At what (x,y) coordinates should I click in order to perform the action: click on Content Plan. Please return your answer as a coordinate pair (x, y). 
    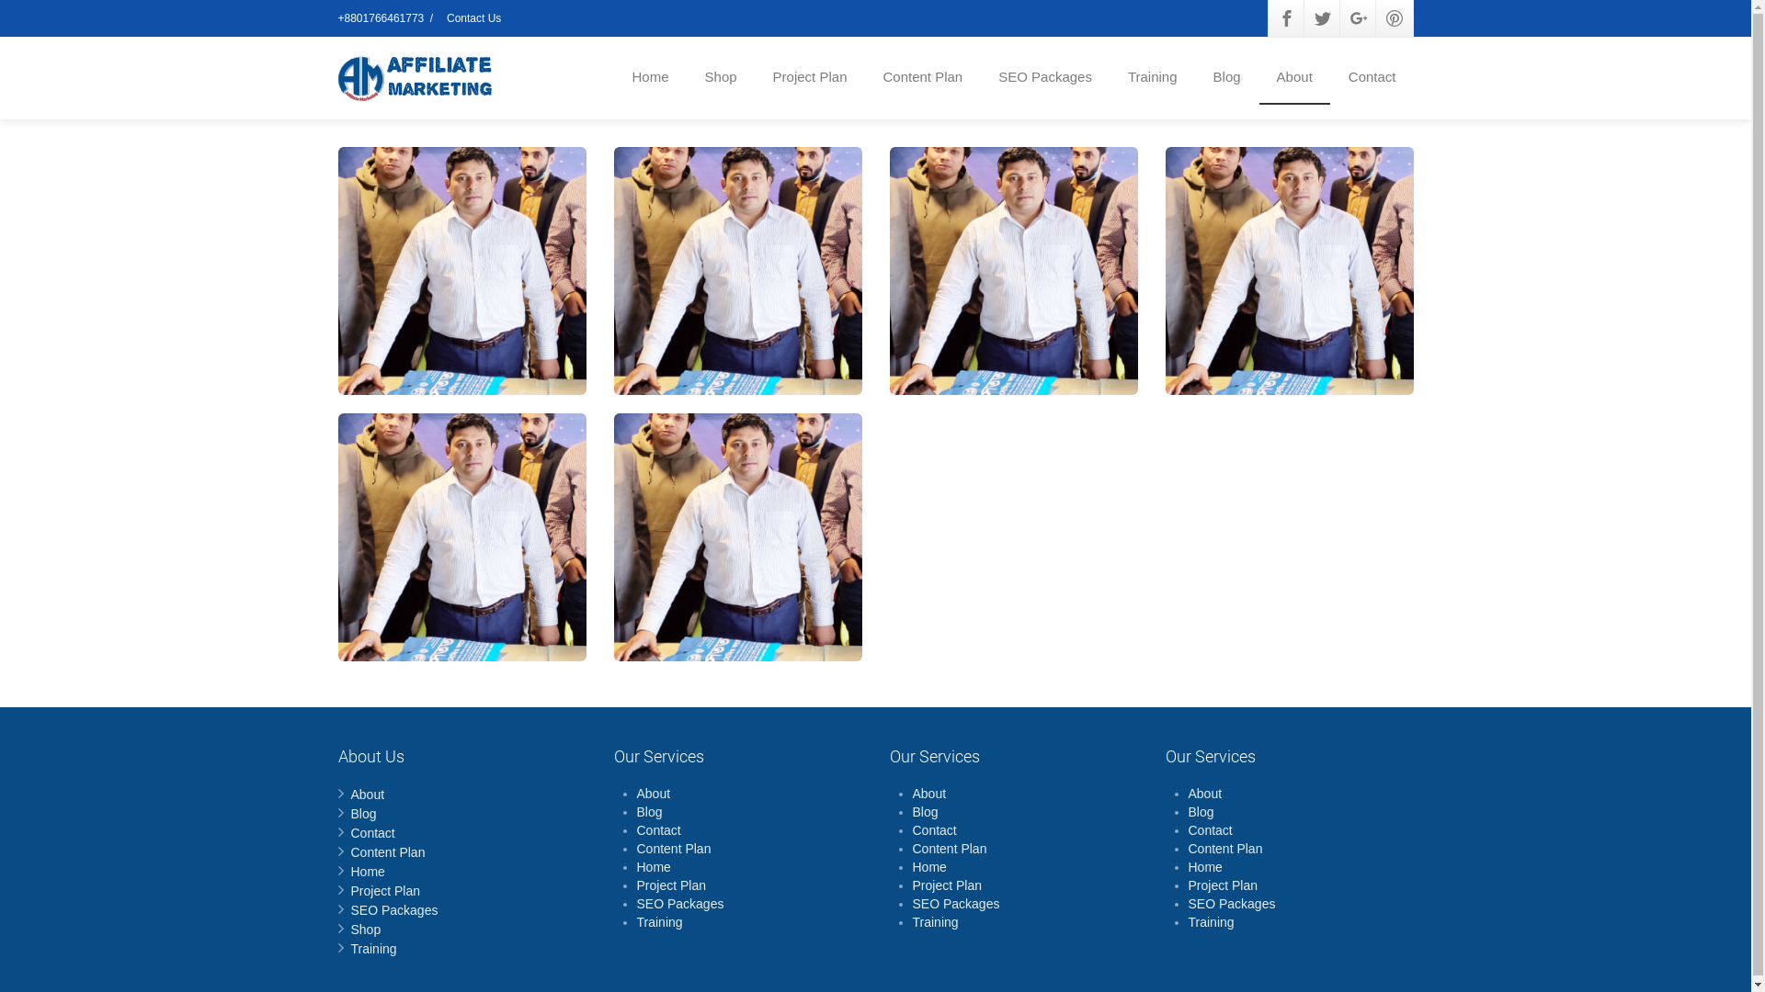
    Looking at the image, I should click on (673, 849).